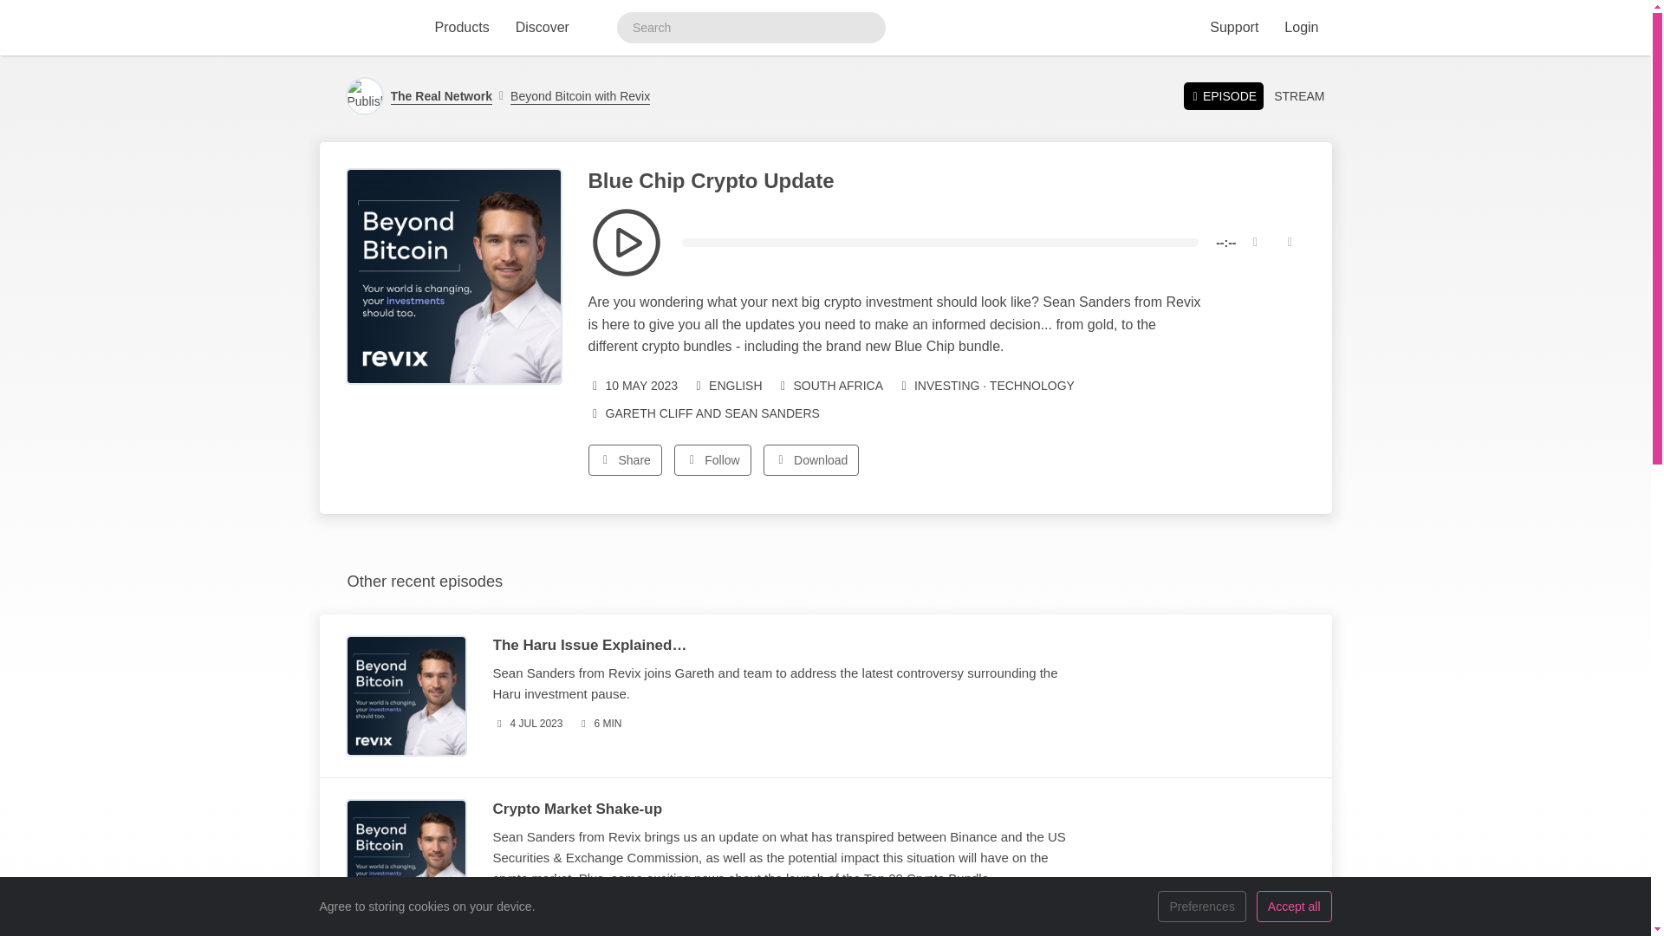 This screenshot has height=936, width=1664. Describe the element at coordinates (528, 908) in the screenshot. I see `Published` at that location.